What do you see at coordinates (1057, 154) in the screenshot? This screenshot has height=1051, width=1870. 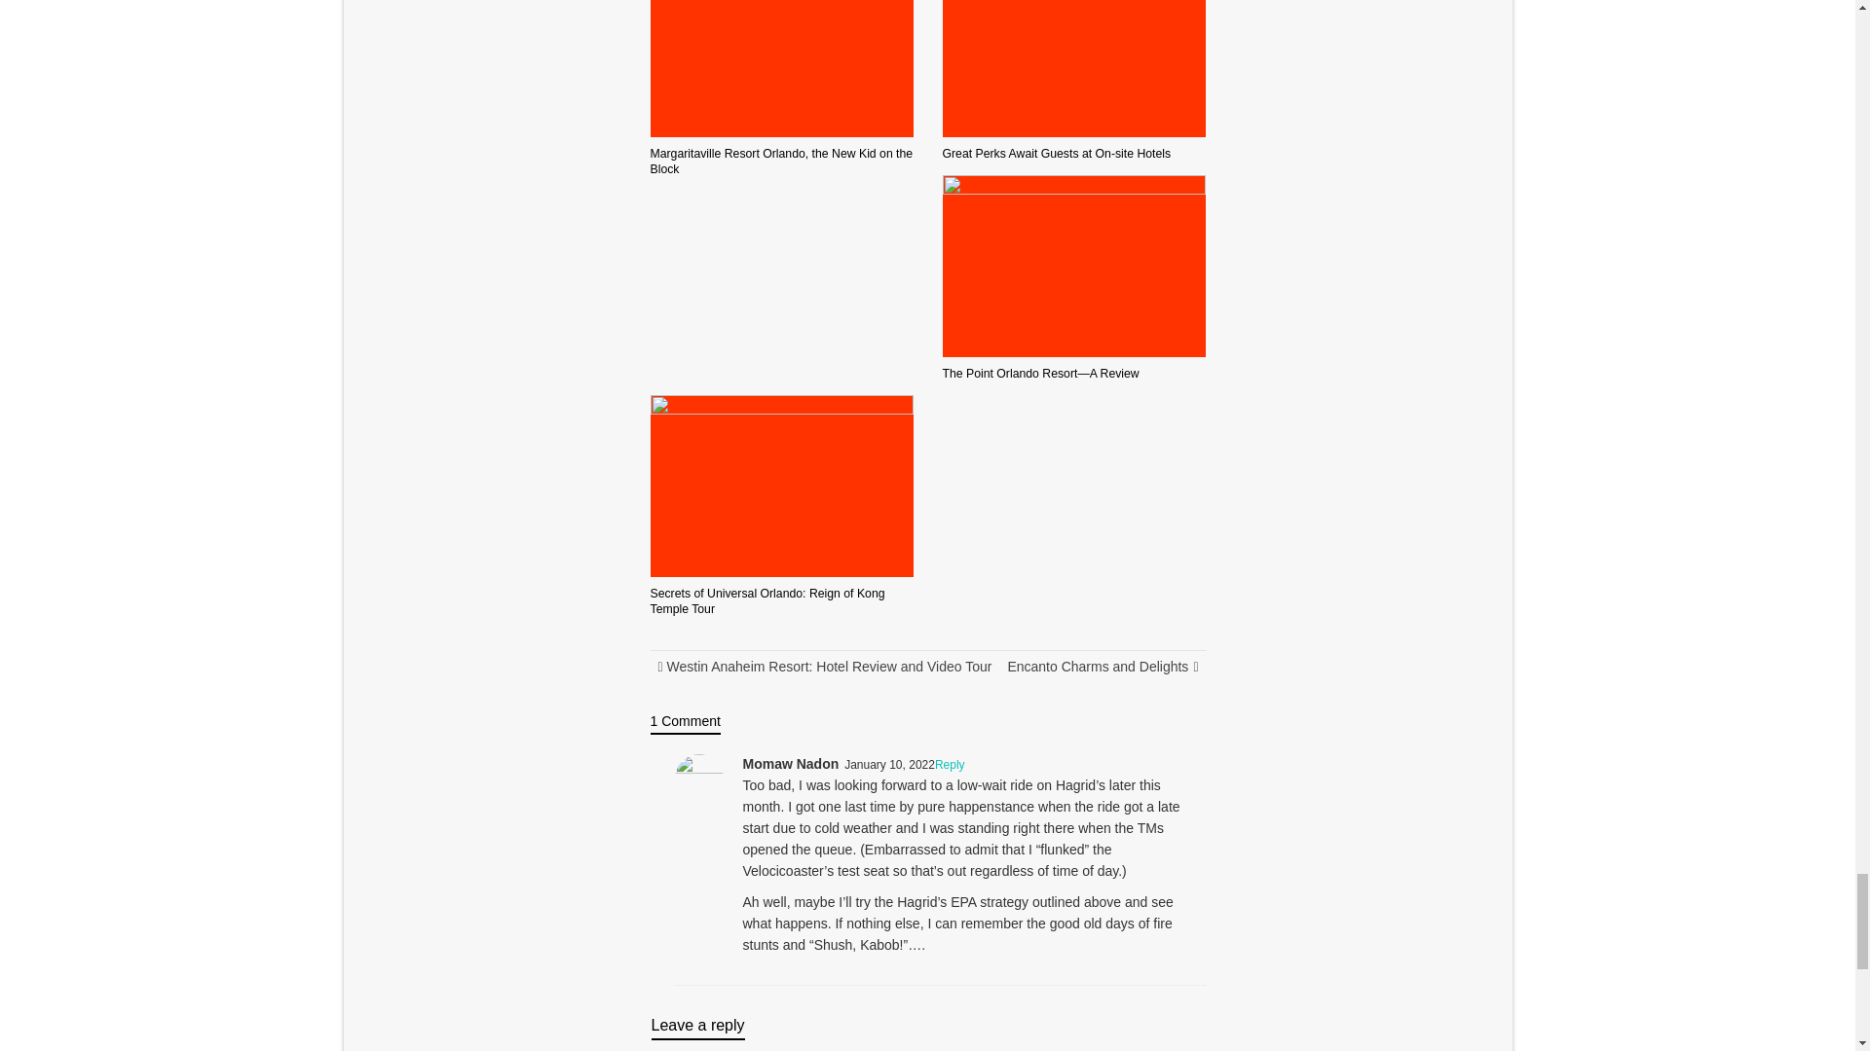 I see `Permanent Link to Great Perks Await Guests at On-site Hotels` at bounding box center [1057, 154].